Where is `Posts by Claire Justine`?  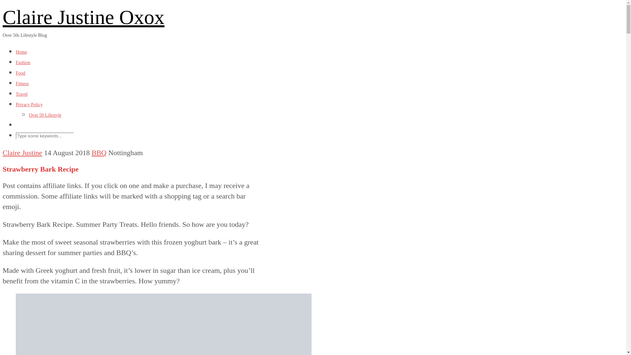 Posts by Claire Justine is located at coordinates (22, 153).